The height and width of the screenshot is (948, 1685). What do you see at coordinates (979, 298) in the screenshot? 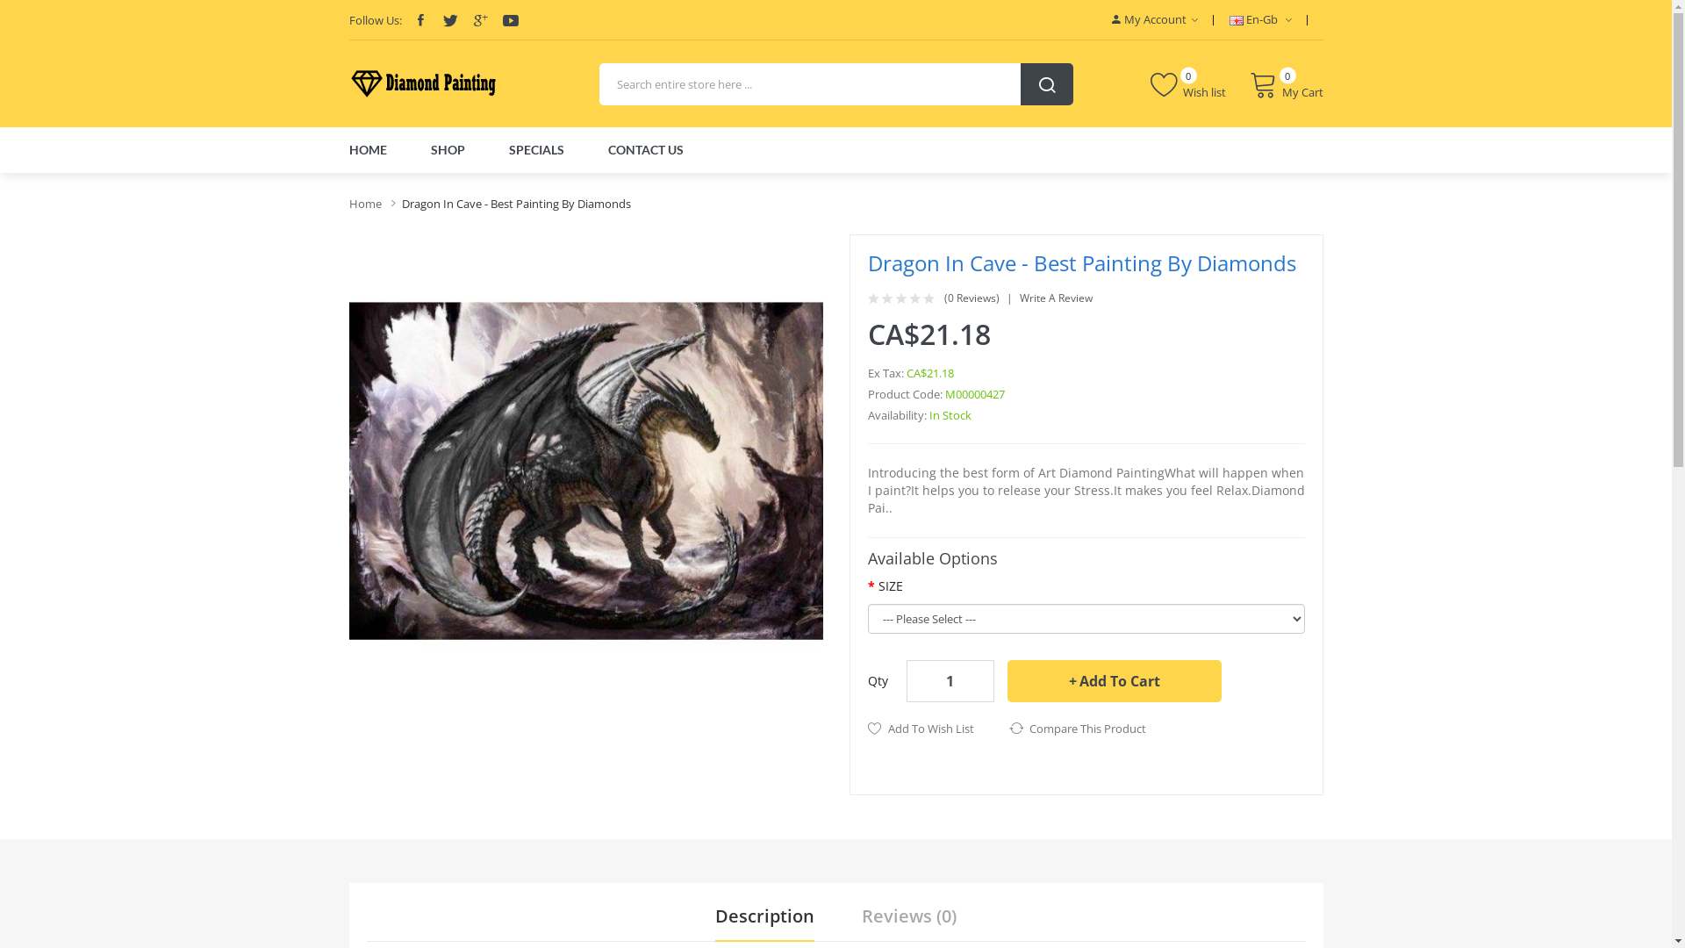
I see `(0 Reviews)` at bounding box center [979, 298].